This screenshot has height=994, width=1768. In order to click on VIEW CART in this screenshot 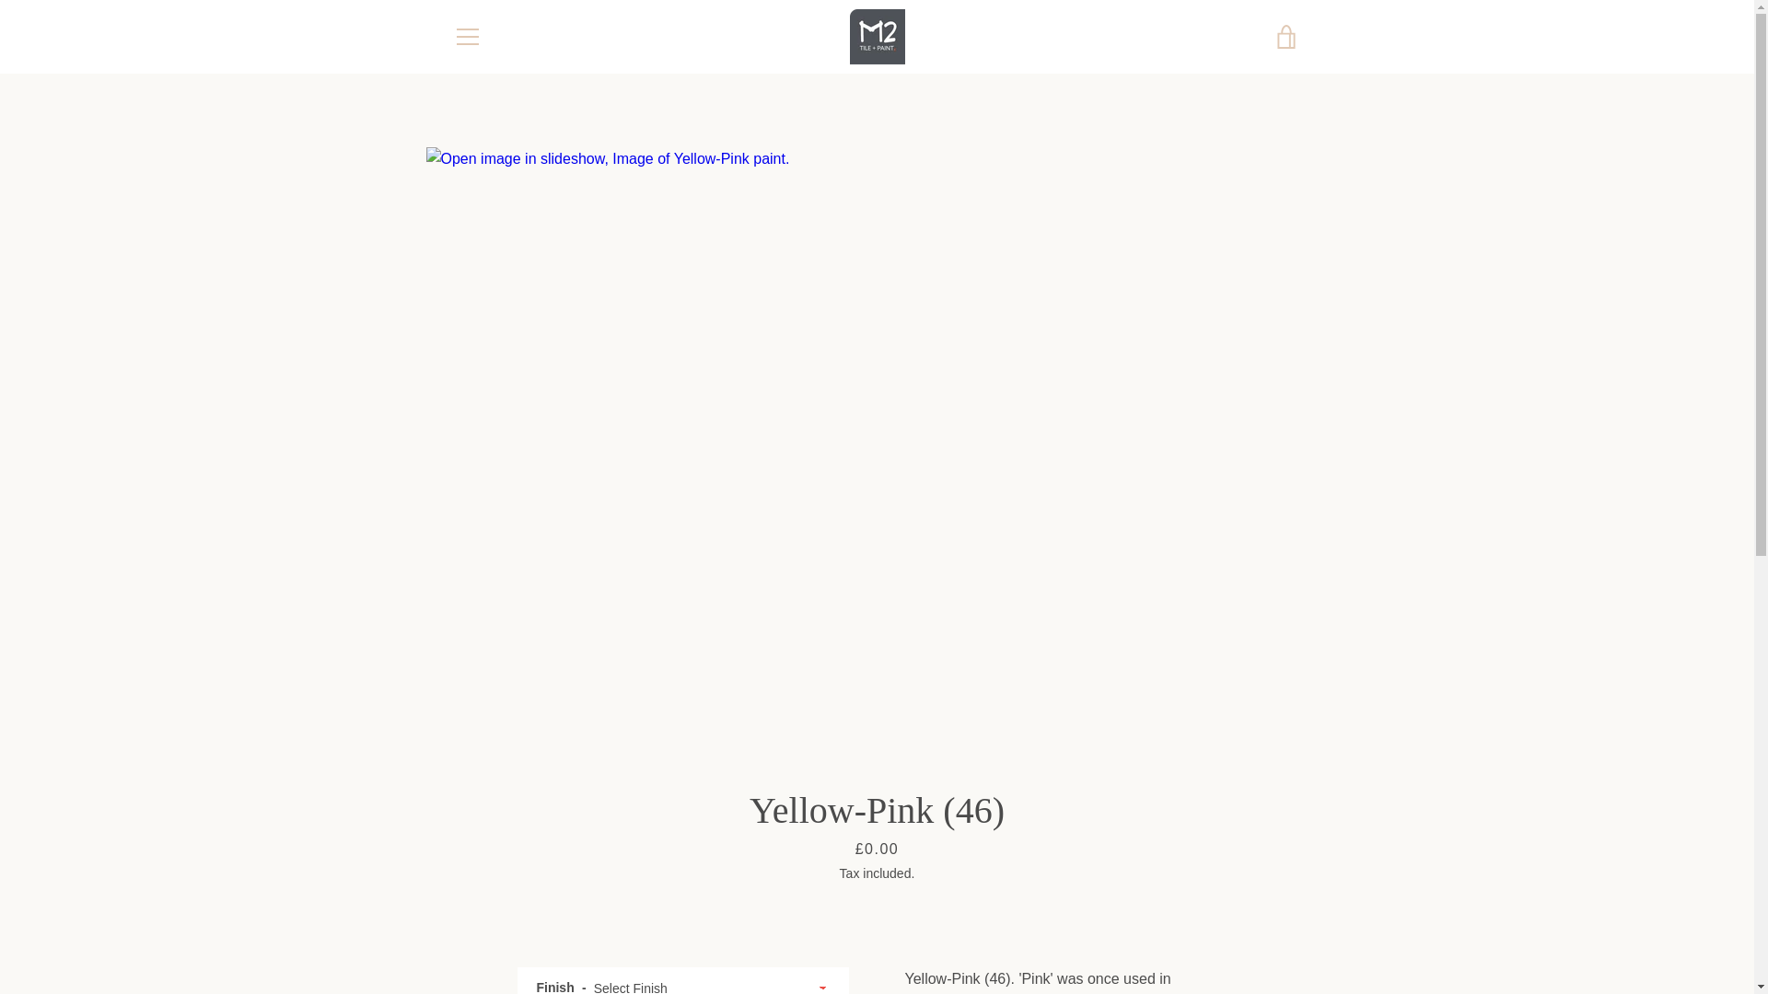, I will do `click(1286, 37)`.